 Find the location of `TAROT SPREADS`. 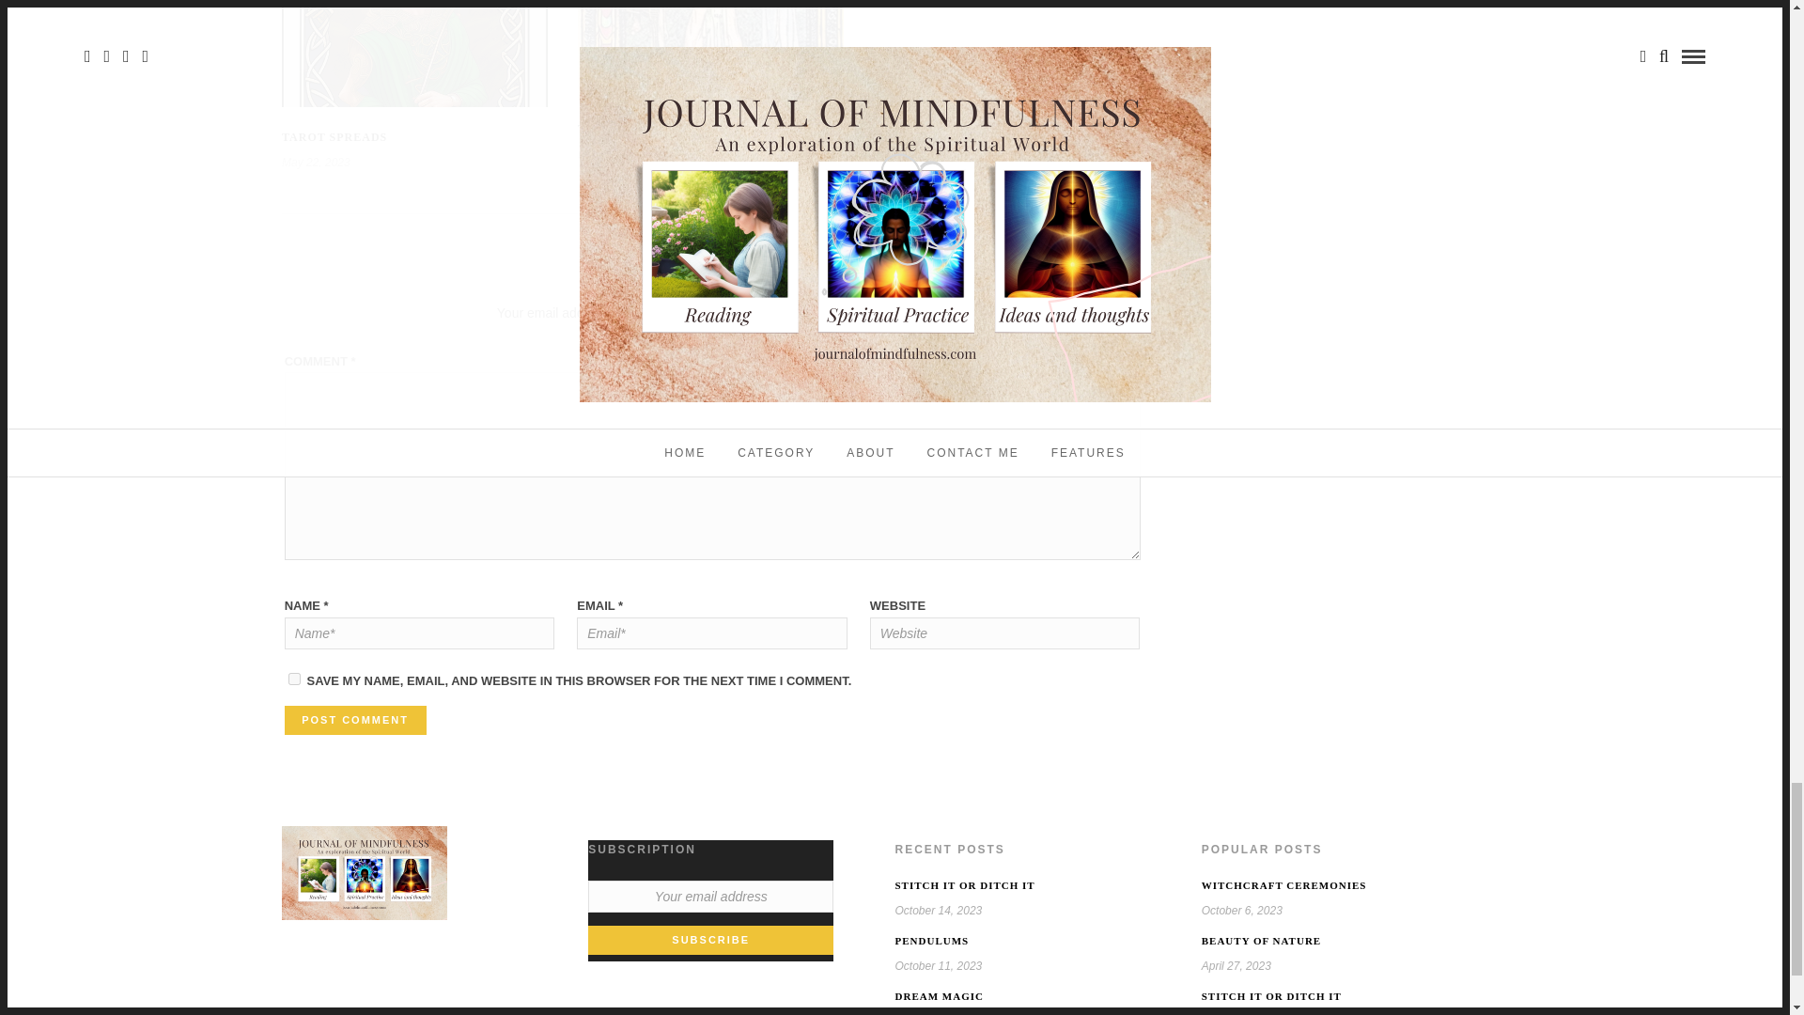

TAROT SPREADS is located at coordinates (334, 137).